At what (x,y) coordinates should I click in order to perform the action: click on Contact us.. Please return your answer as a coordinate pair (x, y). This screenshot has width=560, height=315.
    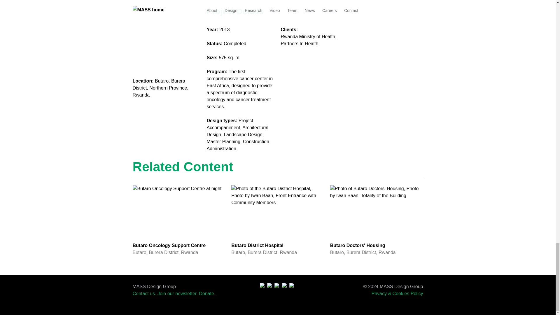
    Looking at the image, I should click on (207, 293).